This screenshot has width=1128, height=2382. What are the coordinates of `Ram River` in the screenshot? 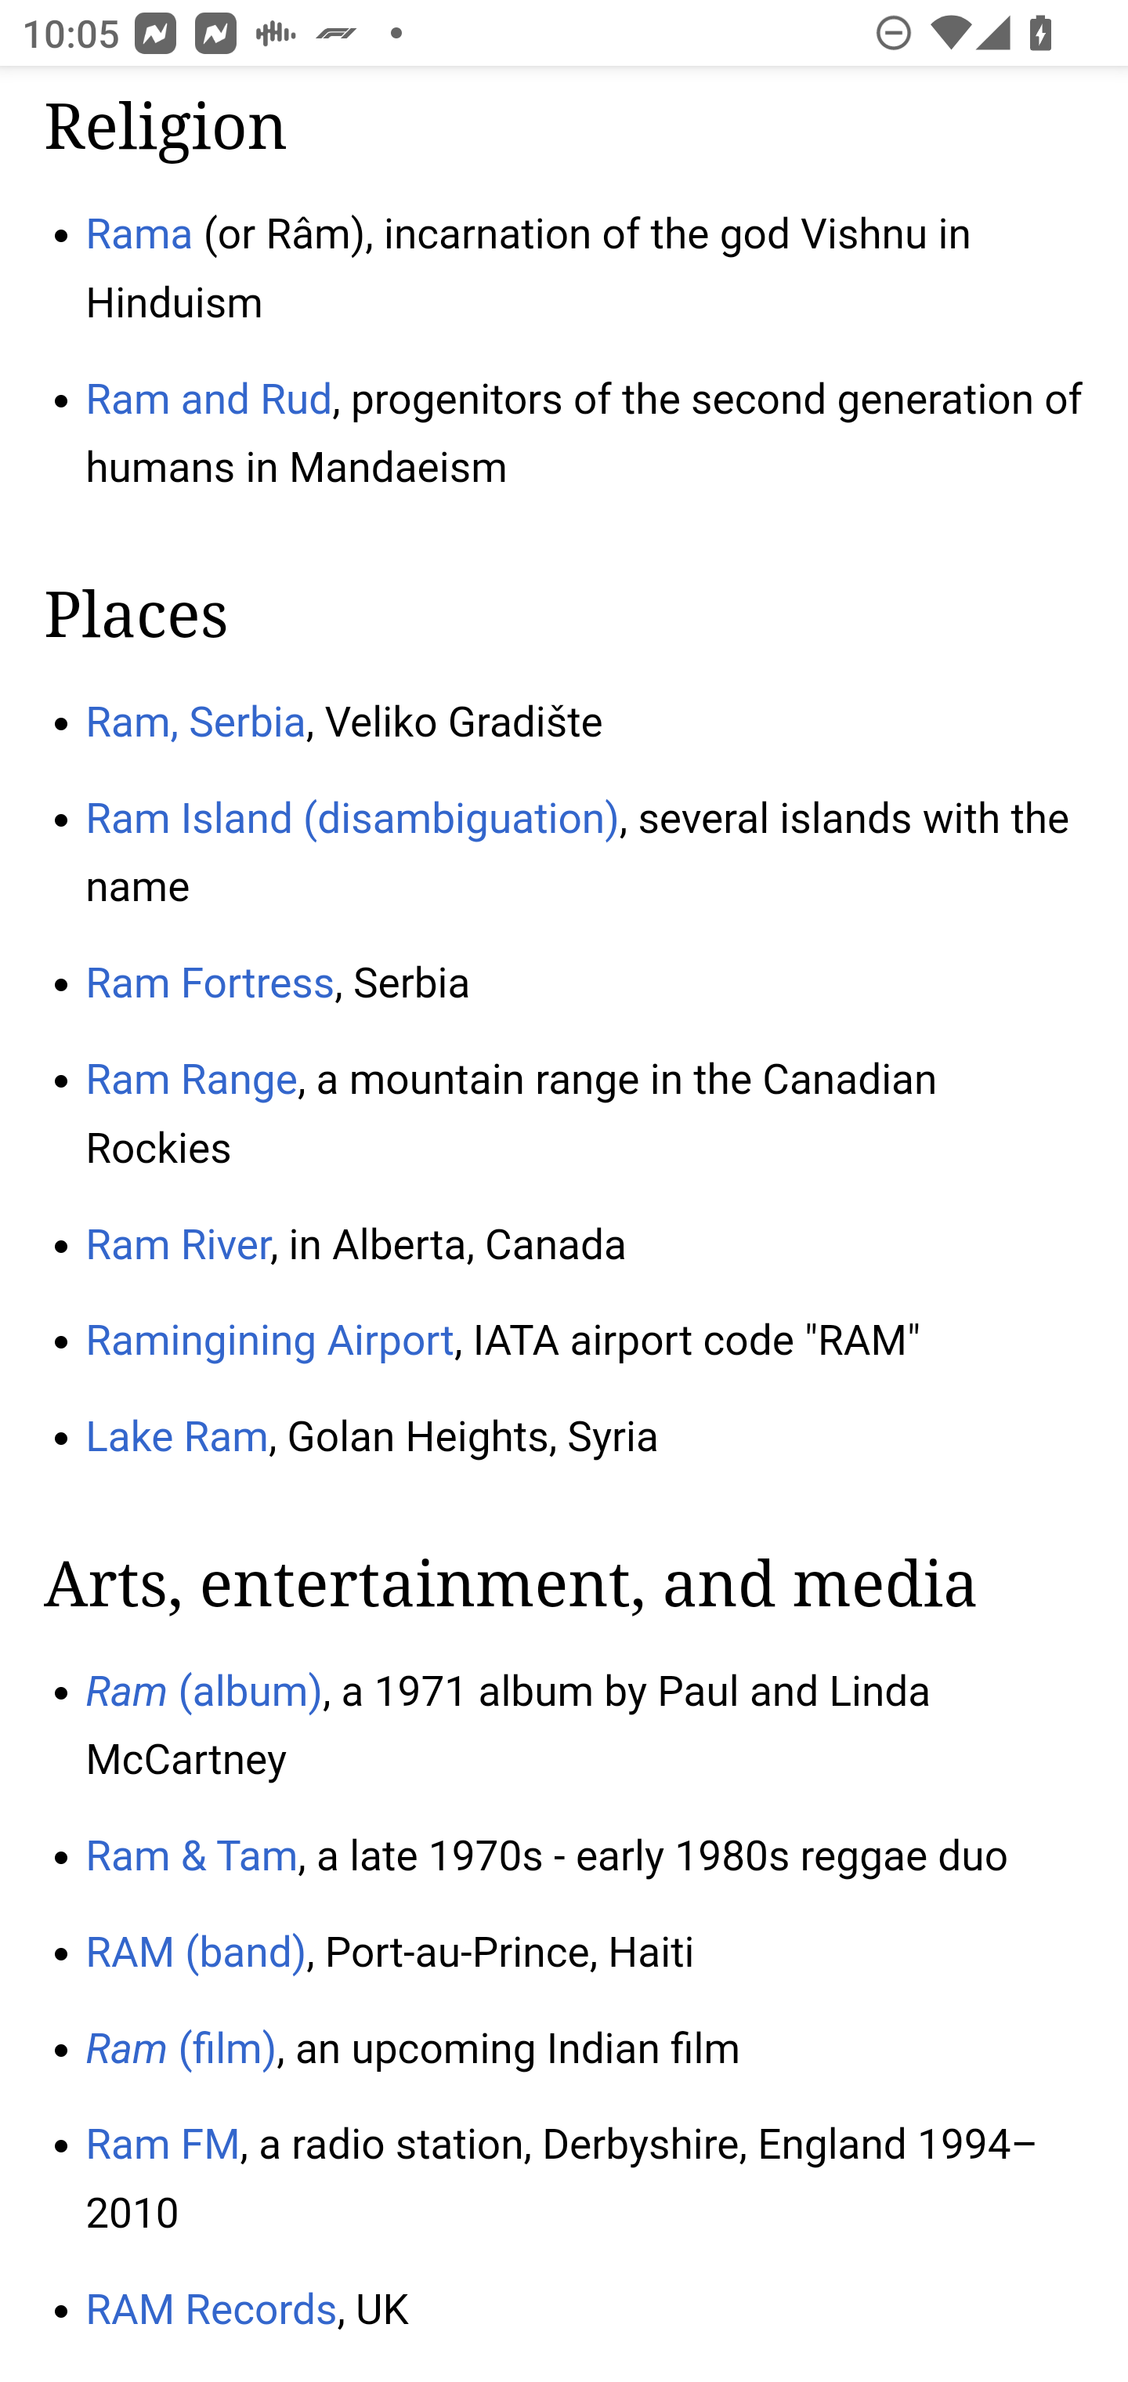 It's located at (177, 1246).